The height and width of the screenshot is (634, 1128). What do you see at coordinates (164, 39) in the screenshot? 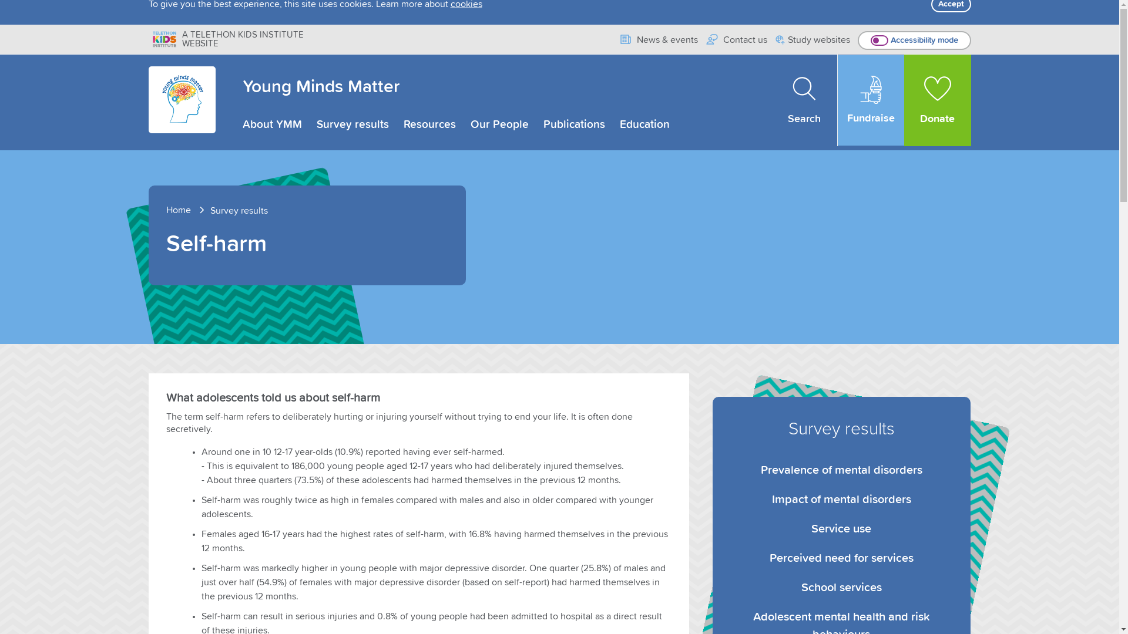
I see `tki-logo-final` at bounding box center [164, 39].